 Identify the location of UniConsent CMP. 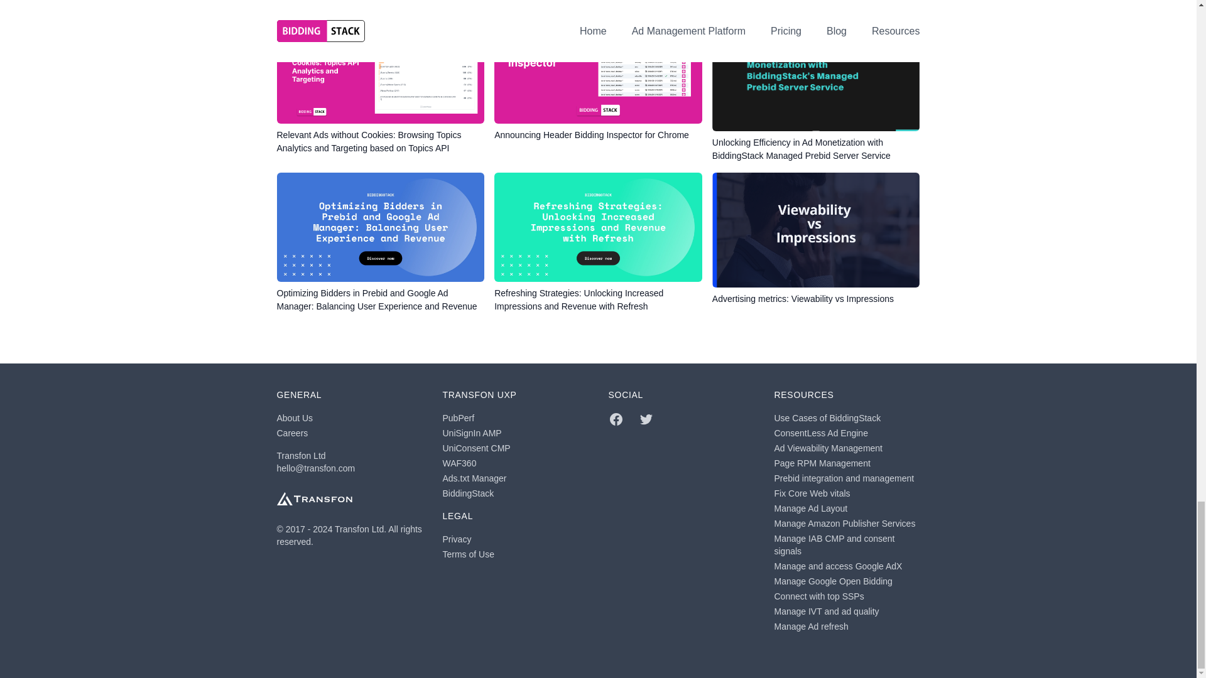
(476, 448).